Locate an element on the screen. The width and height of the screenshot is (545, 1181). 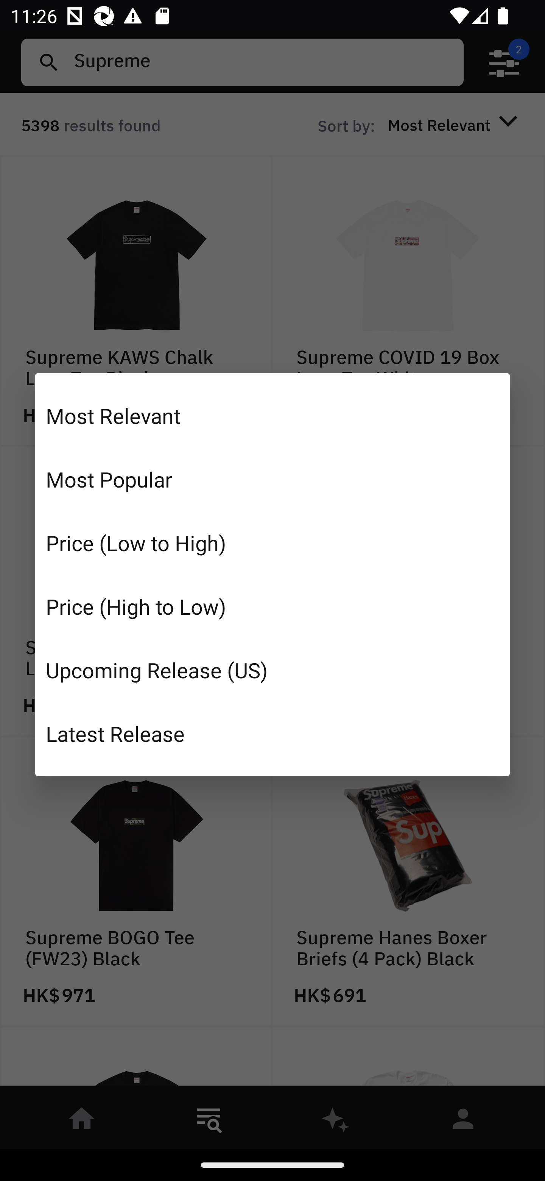
Price (Low to High) is located at coordinates (272, 543).